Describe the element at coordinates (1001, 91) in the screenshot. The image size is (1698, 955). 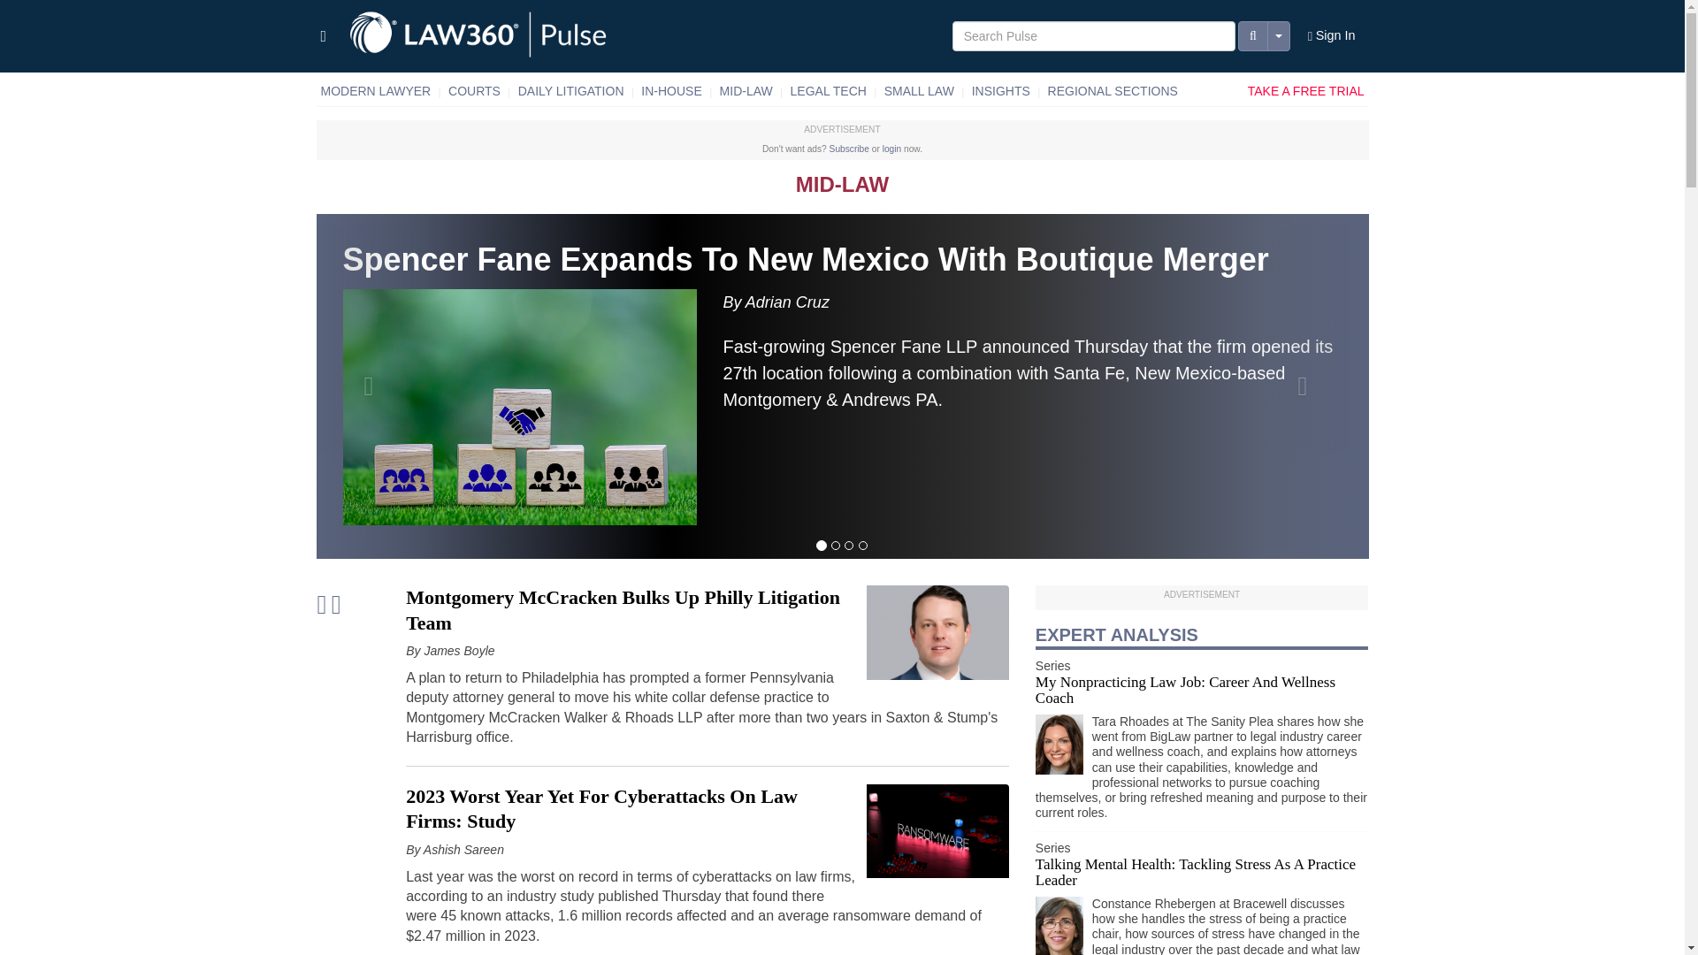
I see `INSIGHTS` at that location.